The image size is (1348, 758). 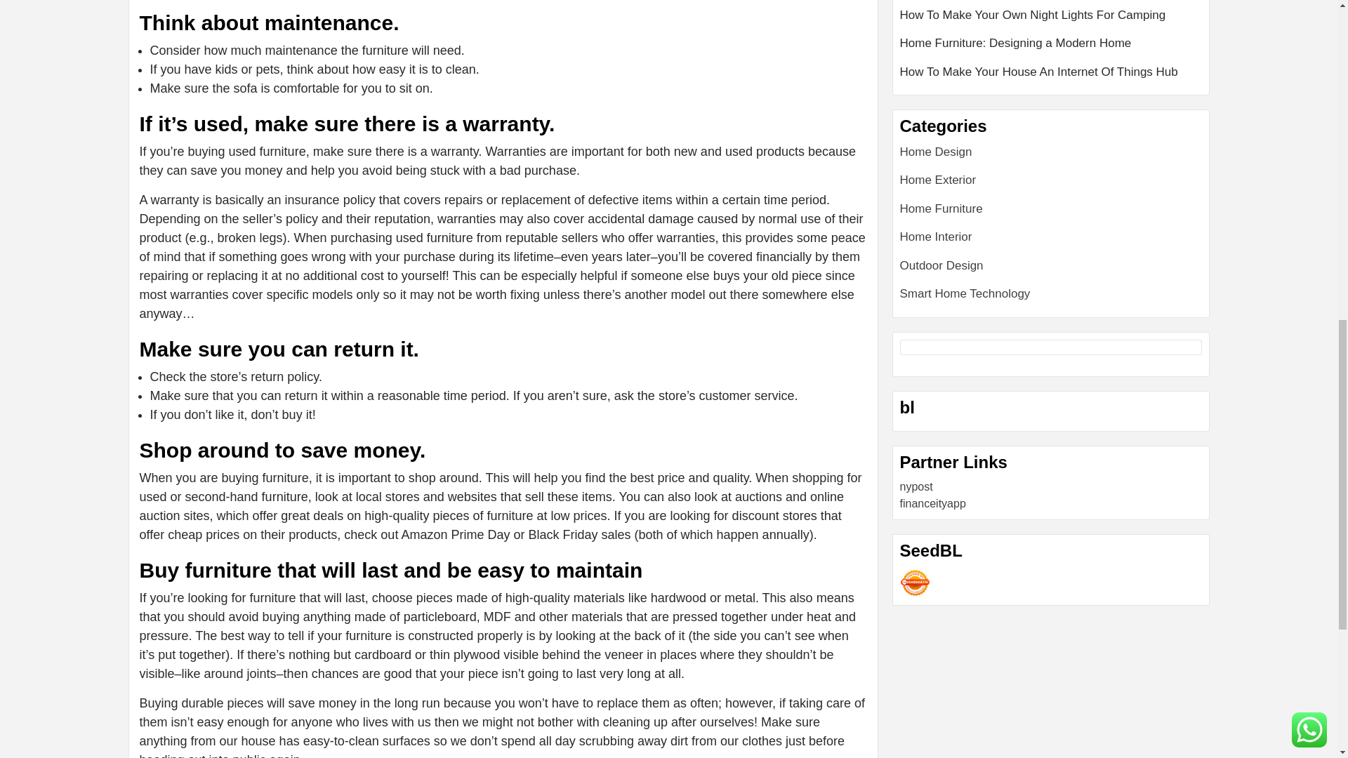 What do you see at coordinates (938, 180) in the screenshot?
I see `Home Exterior` at bounding box center [938, 180].